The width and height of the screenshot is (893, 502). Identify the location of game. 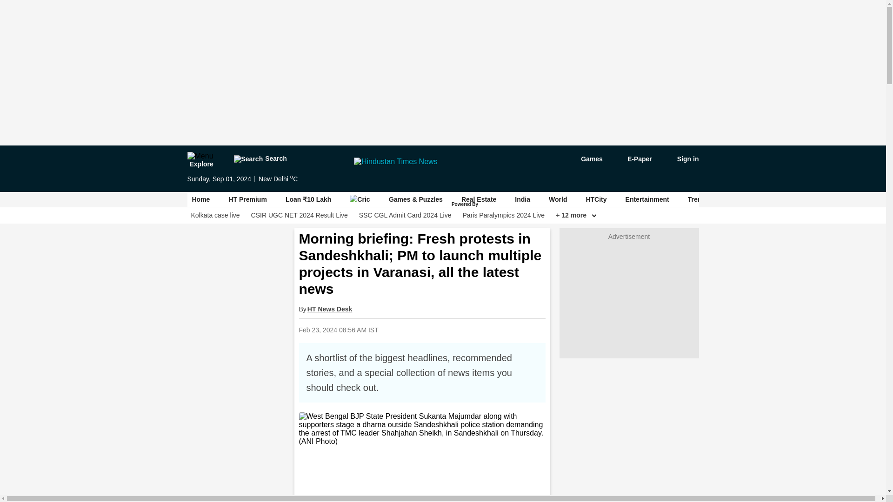
(585, 159).